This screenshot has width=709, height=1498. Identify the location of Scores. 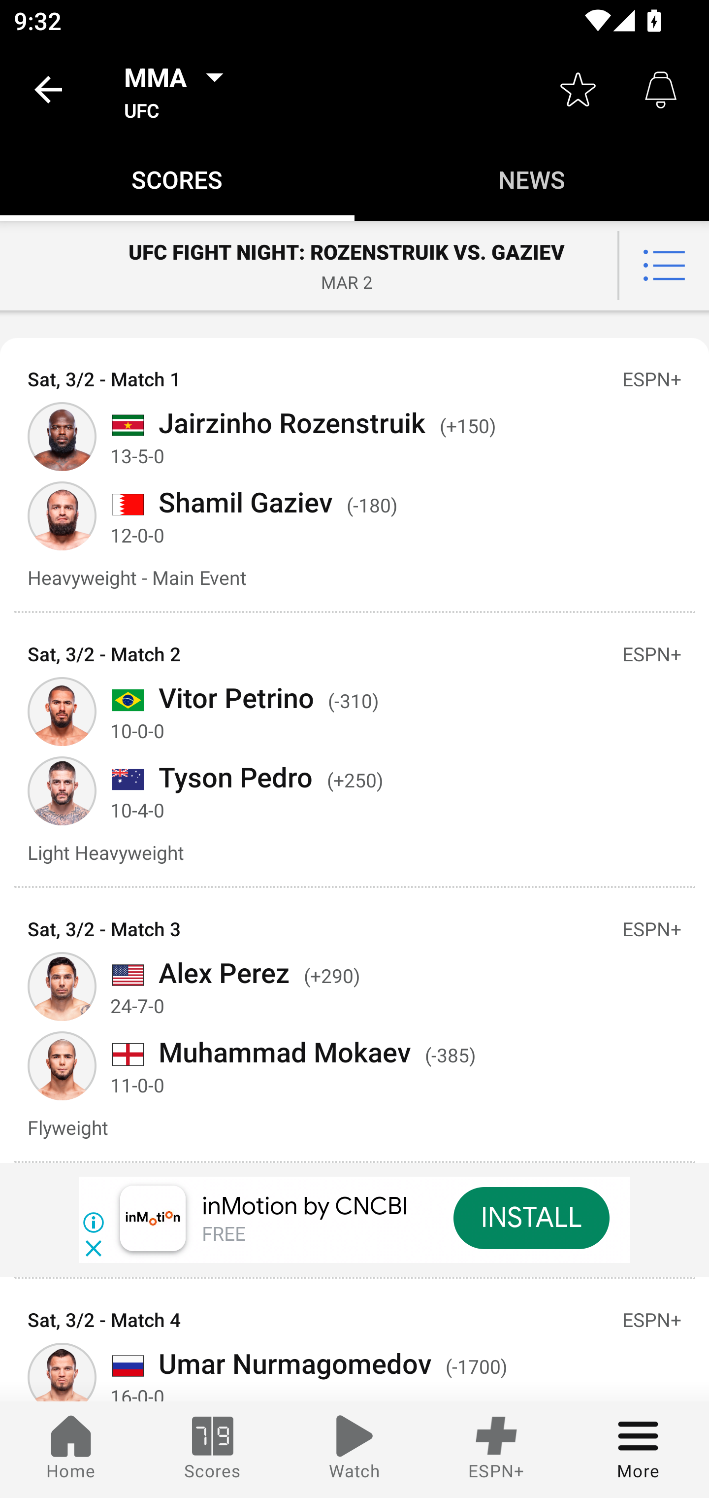
(213, 1450).